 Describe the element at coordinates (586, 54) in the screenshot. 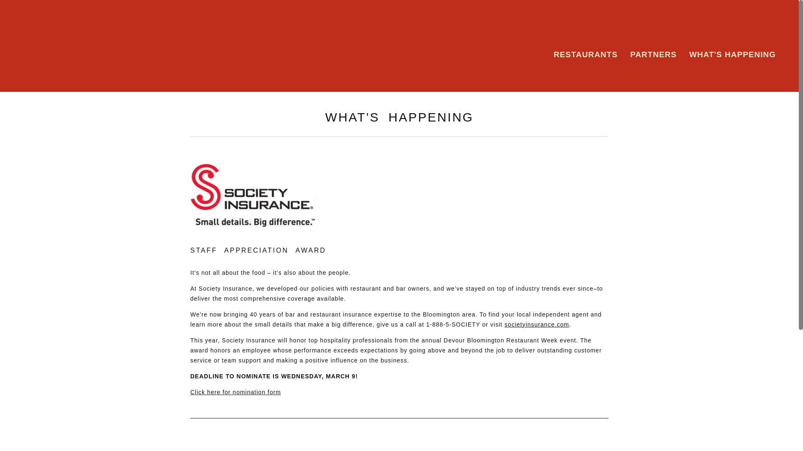

I see `RESTAURANTS` at that location.